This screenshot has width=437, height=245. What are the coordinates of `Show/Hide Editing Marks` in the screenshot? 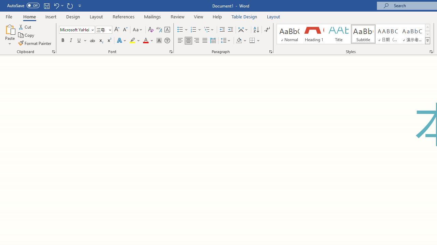 It's located at (267, 30).